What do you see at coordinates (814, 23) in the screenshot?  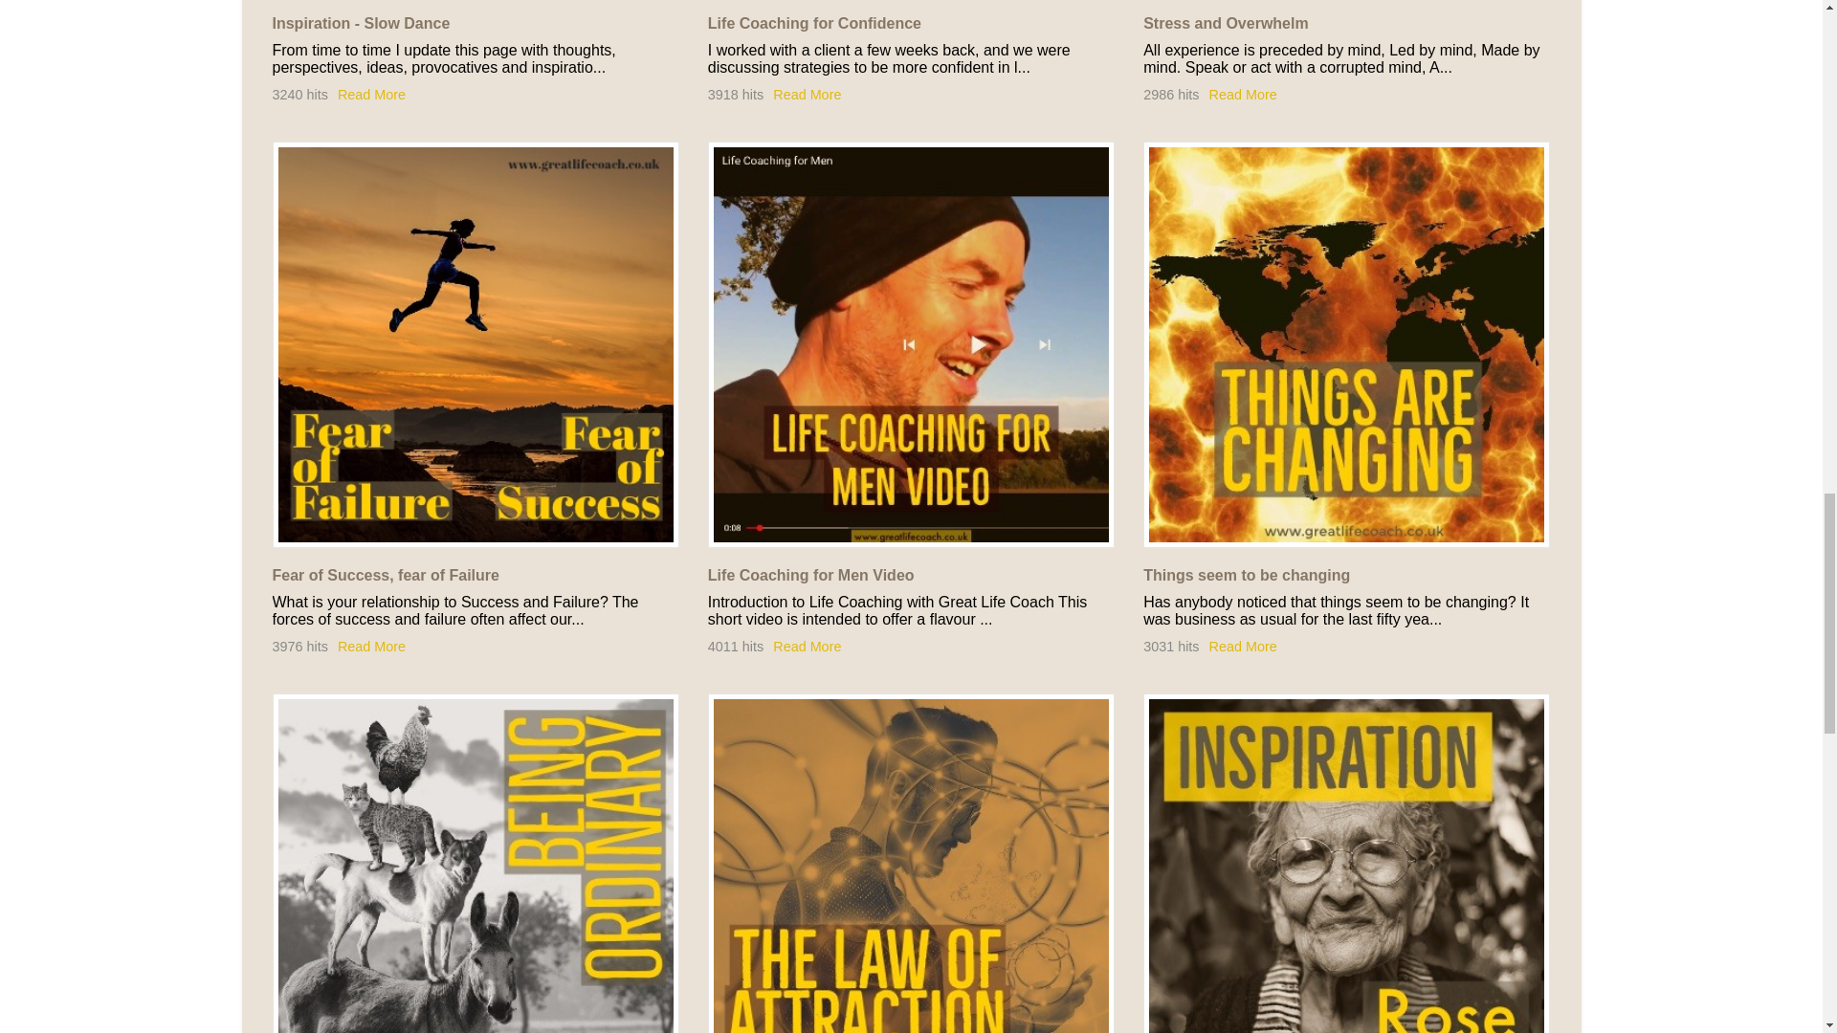 I see `Life Coaching for Confidence` at bounding box center [814, 23].